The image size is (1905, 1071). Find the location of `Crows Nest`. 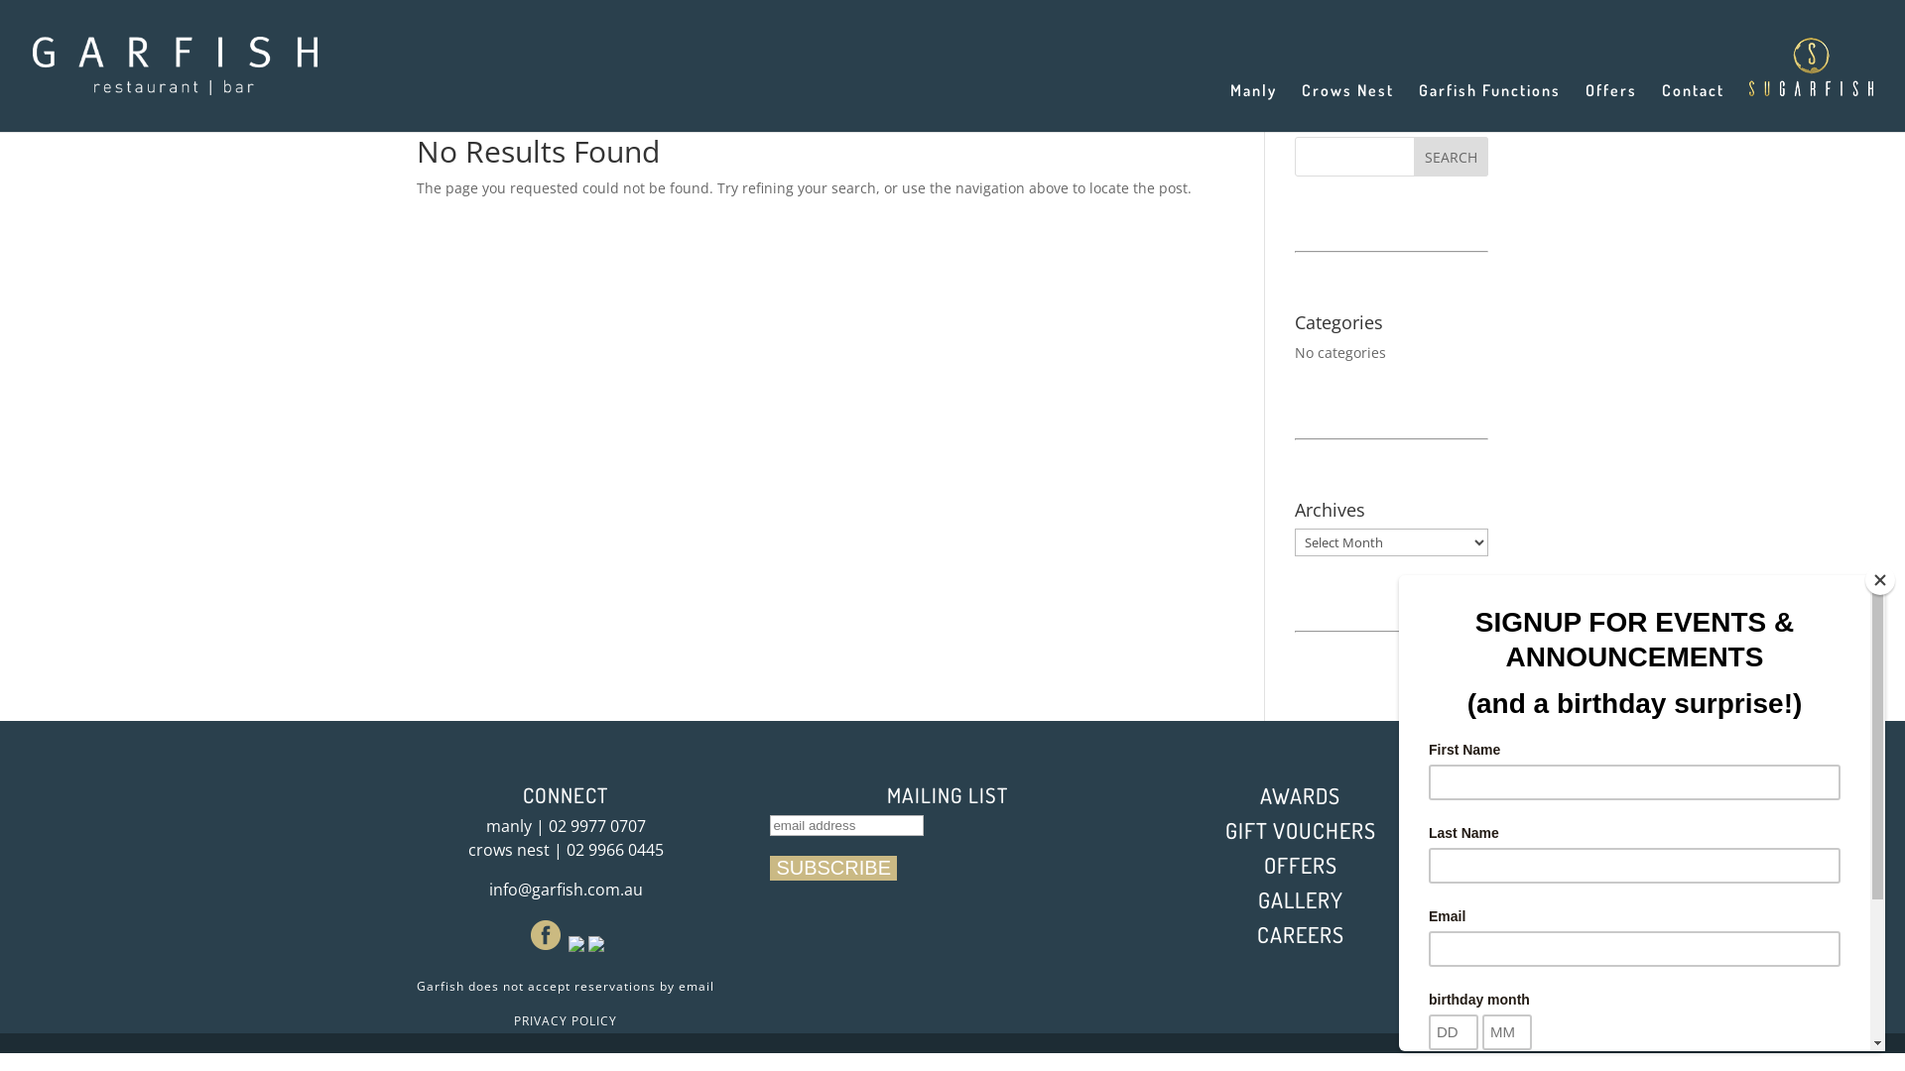

Crows Nest is located at coordinates (1347, 107).